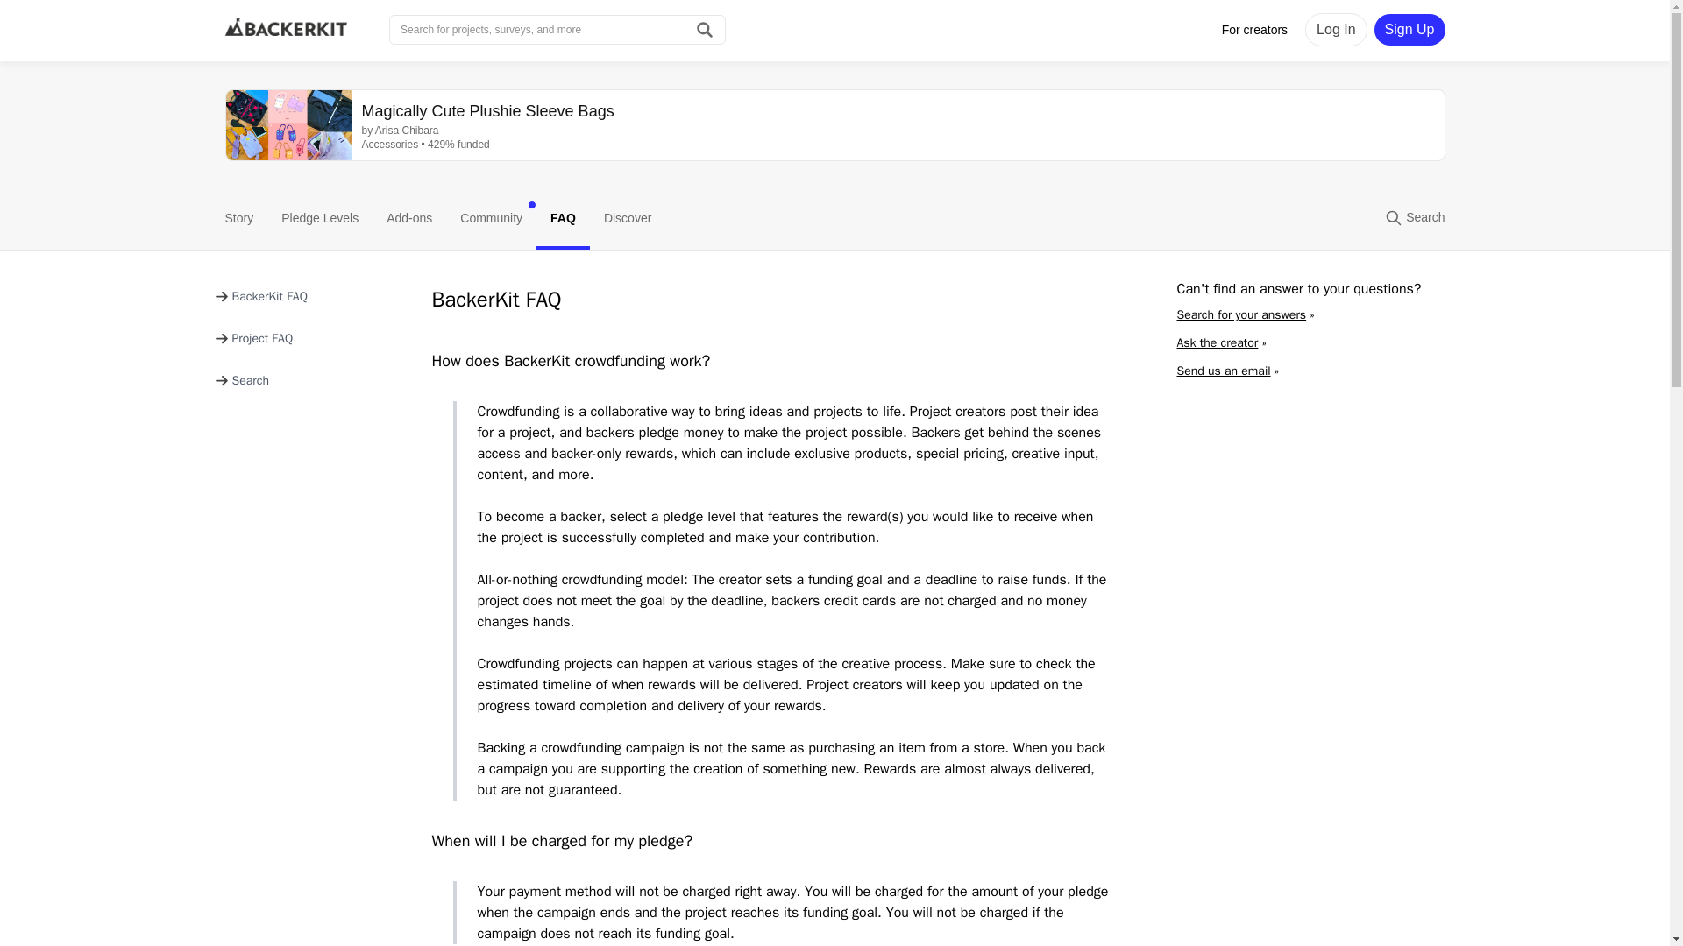 The image size is (1683, 946). What do you see at coordinates (1224, 371) in the screenshot?
I see `Send us an email` at bounding box center [1224, 371].